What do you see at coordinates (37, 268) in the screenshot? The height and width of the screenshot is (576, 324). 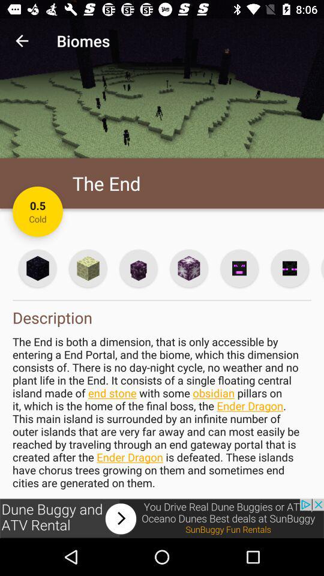 I see `select first box oolor` at bounding box center [37, 268].